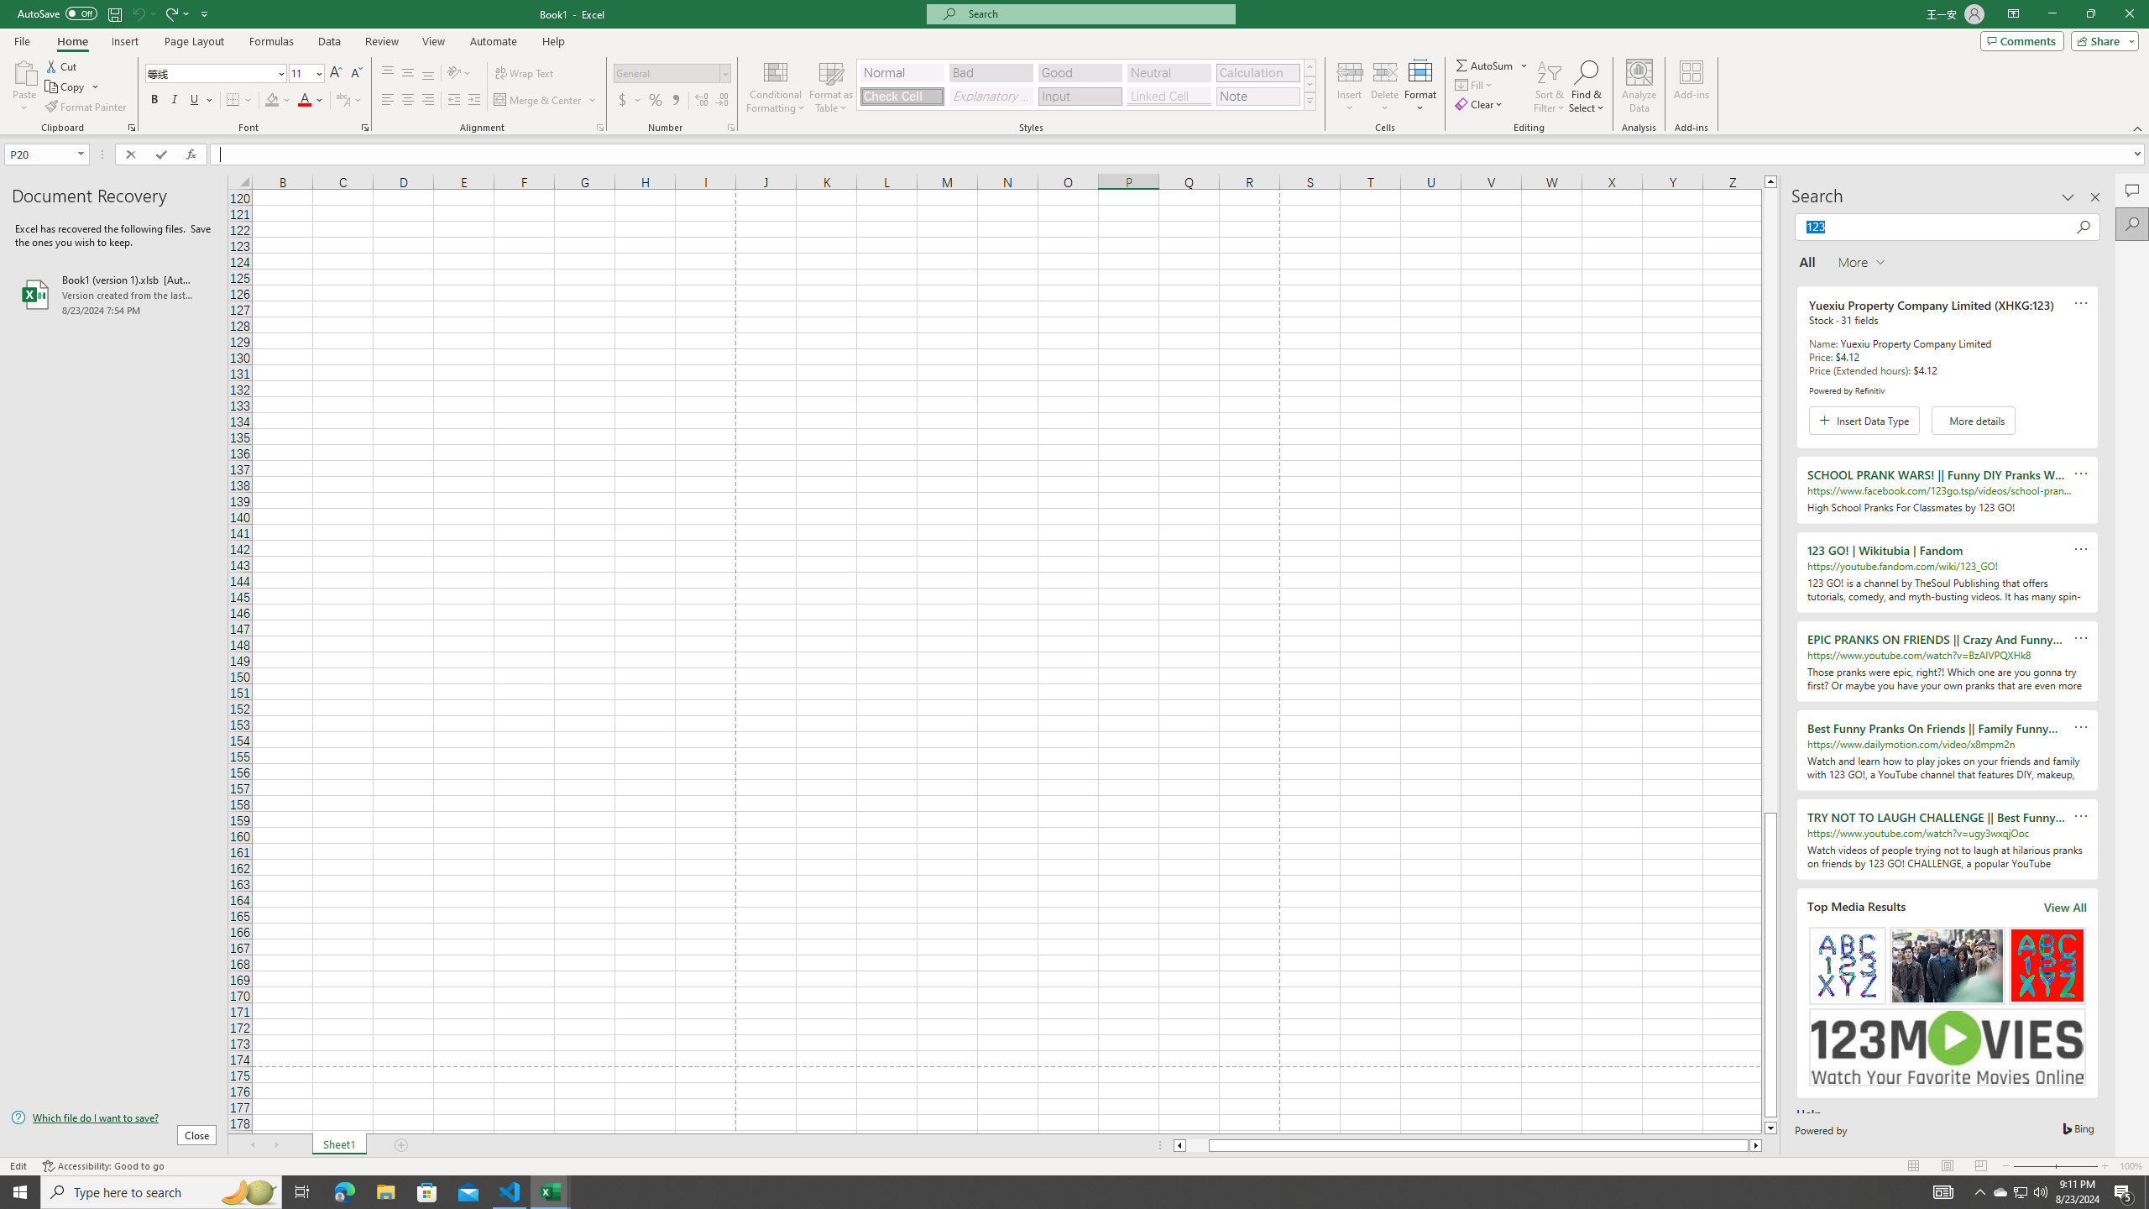 This screenshot has width=2149, height=1209. Describe the element at coordinates (1350, 71) in the screenshot. I see `Insert Cells` at that location.